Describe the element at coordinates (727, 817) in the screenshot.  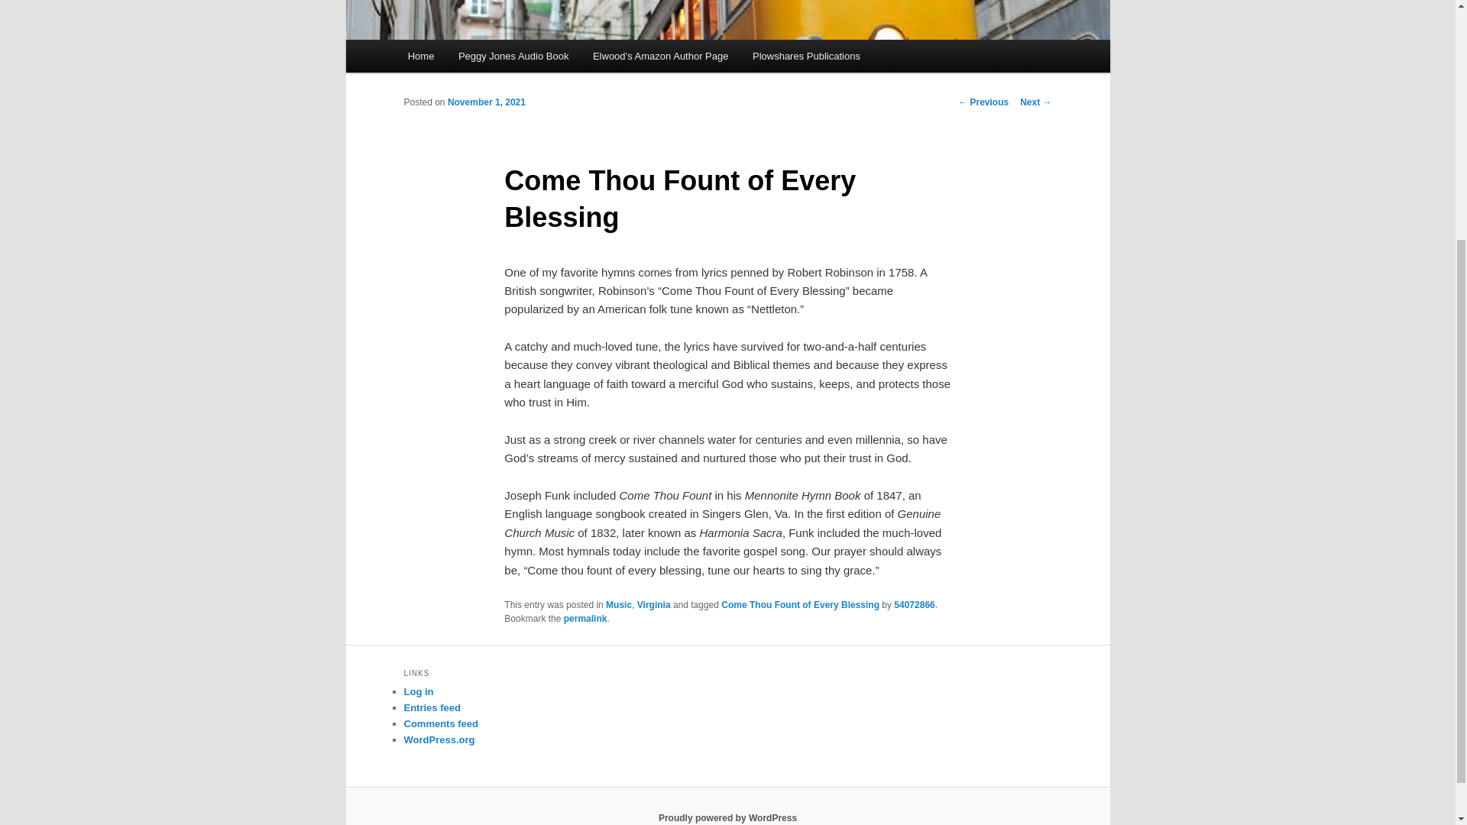
I see `Proudly powered by WordPress` at that location.